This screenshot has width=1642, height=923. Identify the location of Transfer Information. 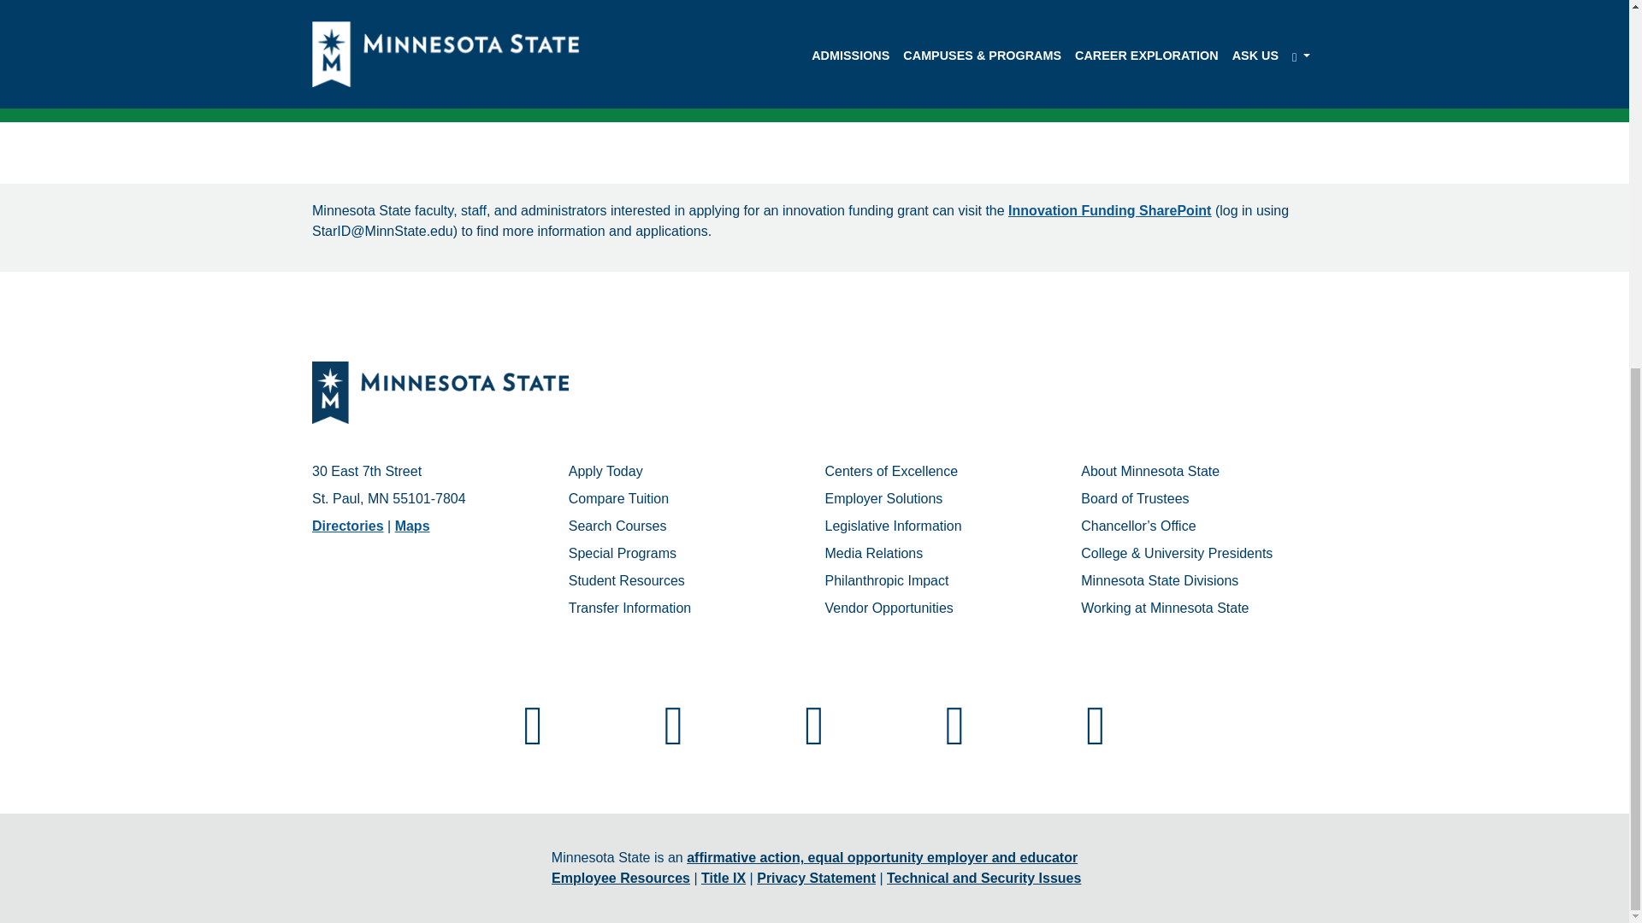
(629, 608).